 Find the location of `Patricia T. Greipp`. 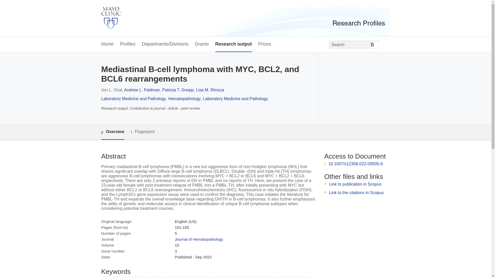

Patricia T. Greipp is located at coordinates (178, 90).